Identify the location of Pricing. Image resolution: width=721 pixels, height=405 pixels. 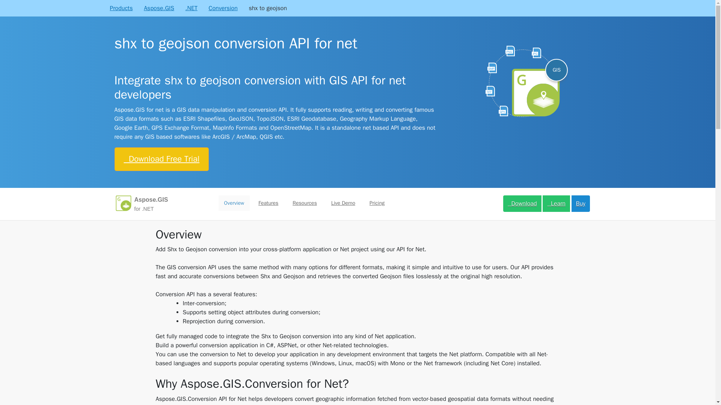
(377, 202).